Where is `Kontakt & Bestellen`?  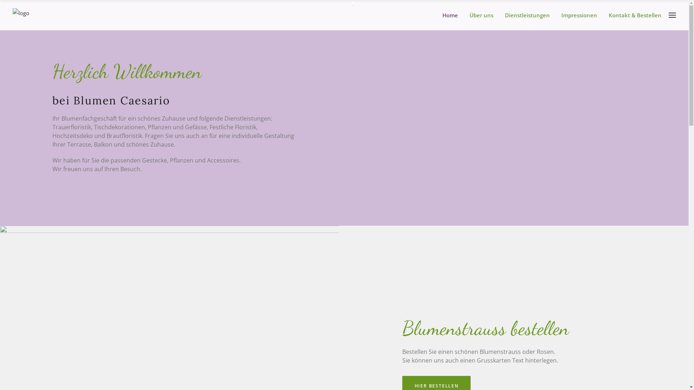
Kontakt & Bestellen is located at coordinates (638, 15).